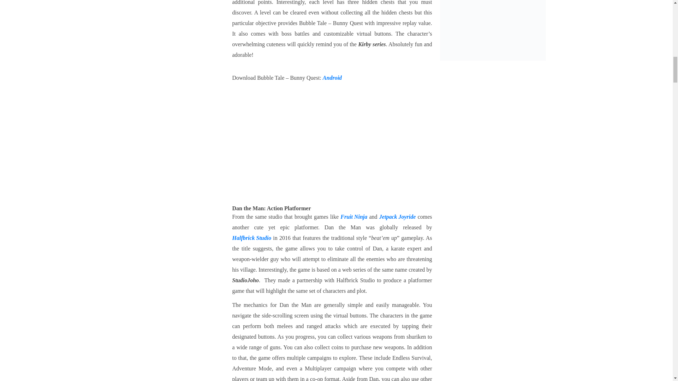  I want to click on Jetpack Joyride, so click(398, 217).